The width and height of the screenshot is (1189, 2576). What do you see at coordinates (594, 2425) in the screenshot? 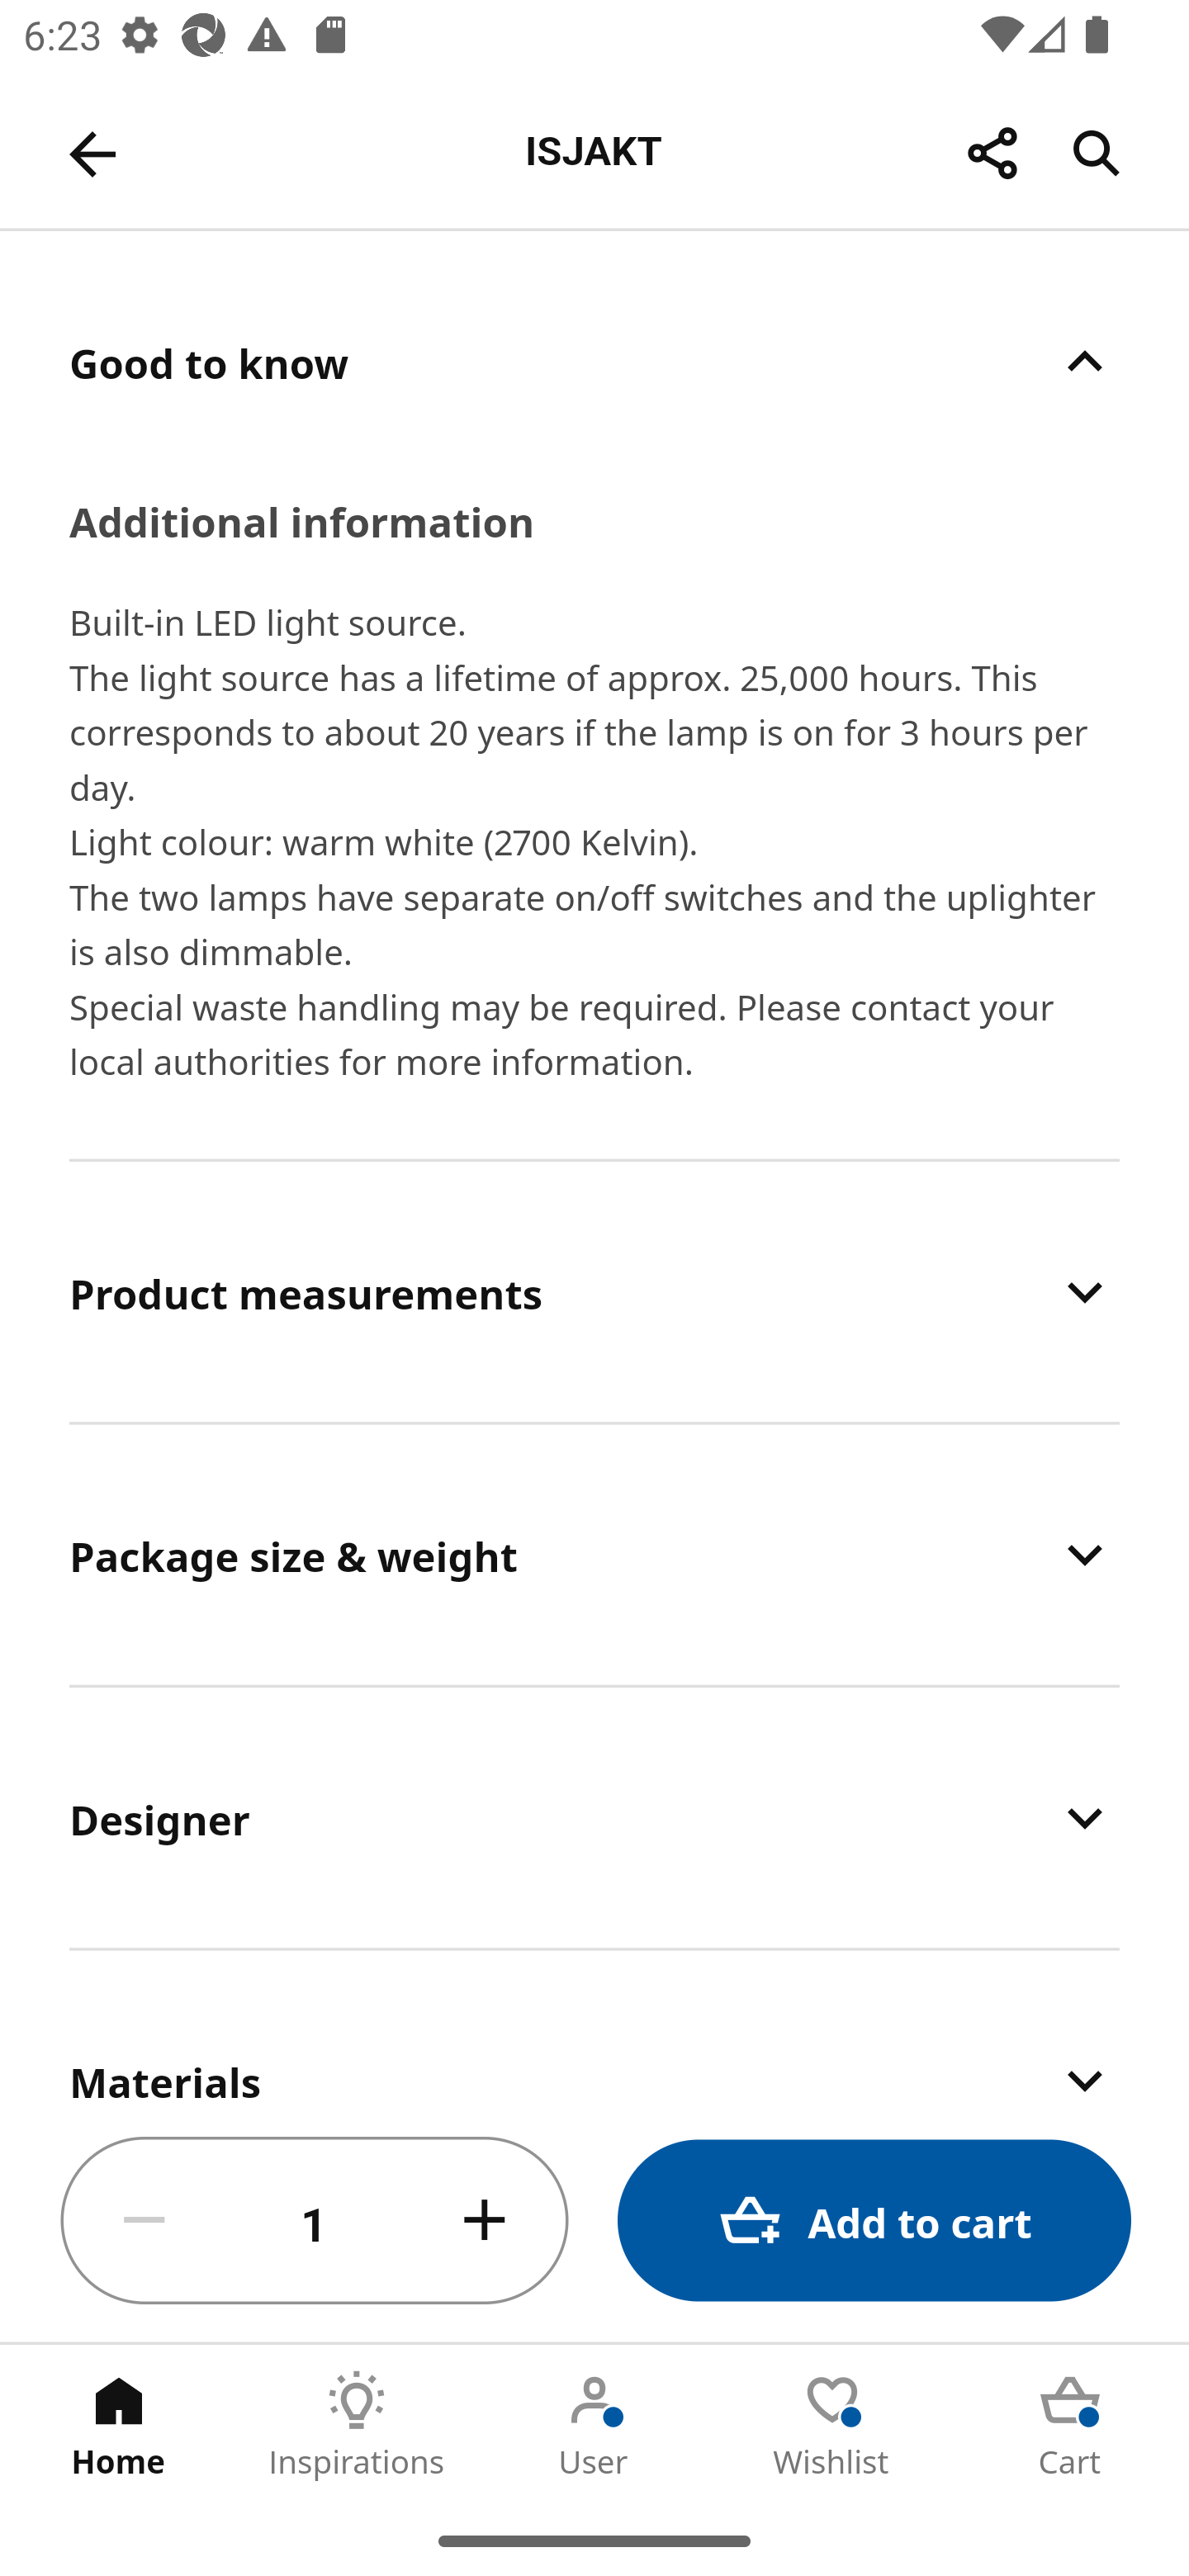
I see `User
Tab 3 of 5` at bounding box center [594, 2425].